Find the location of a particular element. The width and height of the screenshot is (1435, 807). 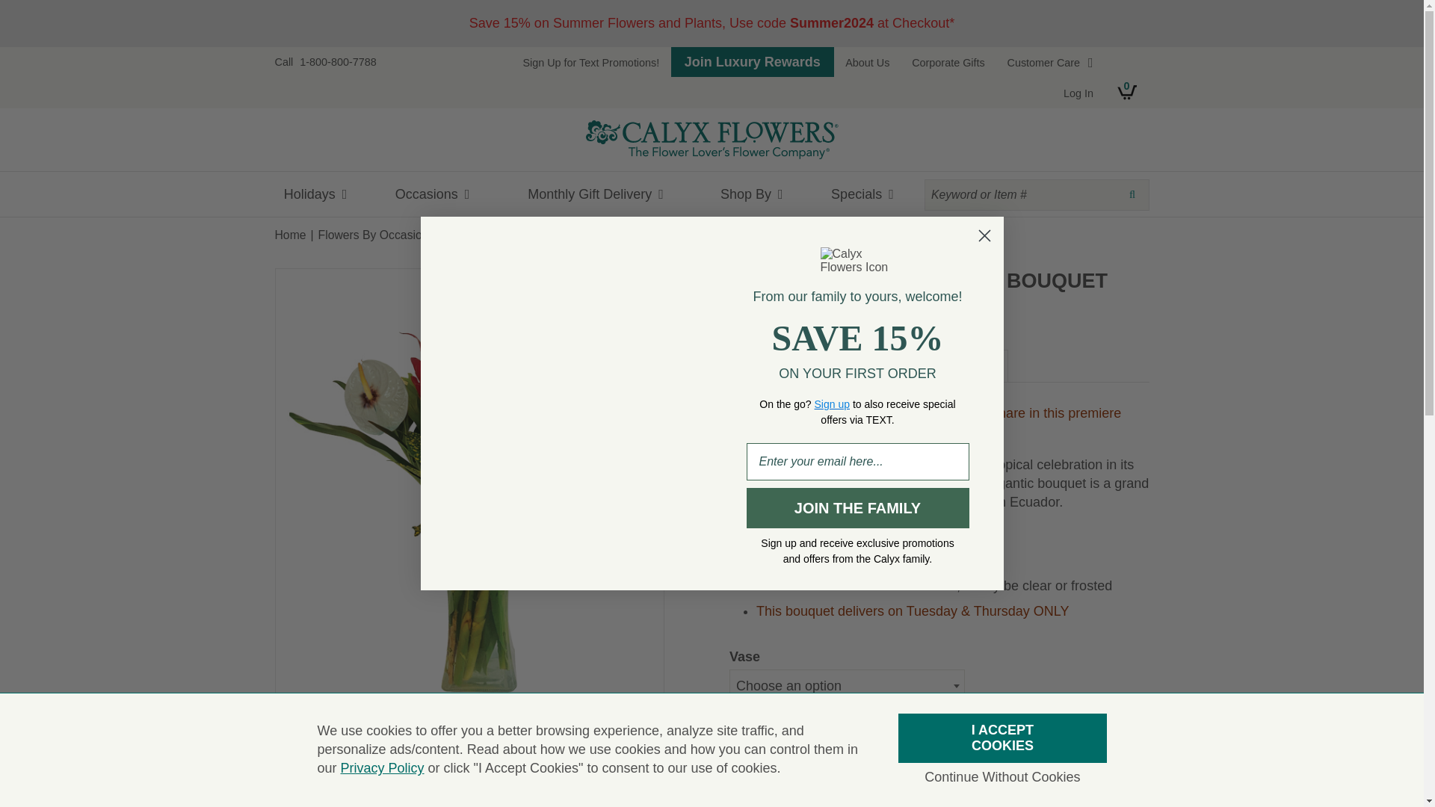

1 is located at coordinates (747, 748).